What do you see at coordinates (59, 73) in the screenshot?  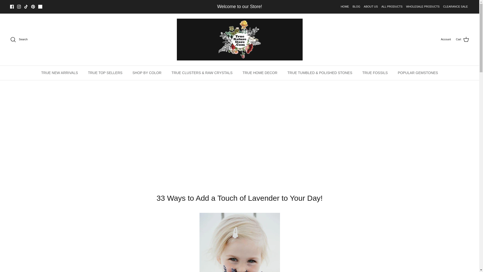 I see `TRUE NEW ARRIVALS` at bounding box center [59, 73].